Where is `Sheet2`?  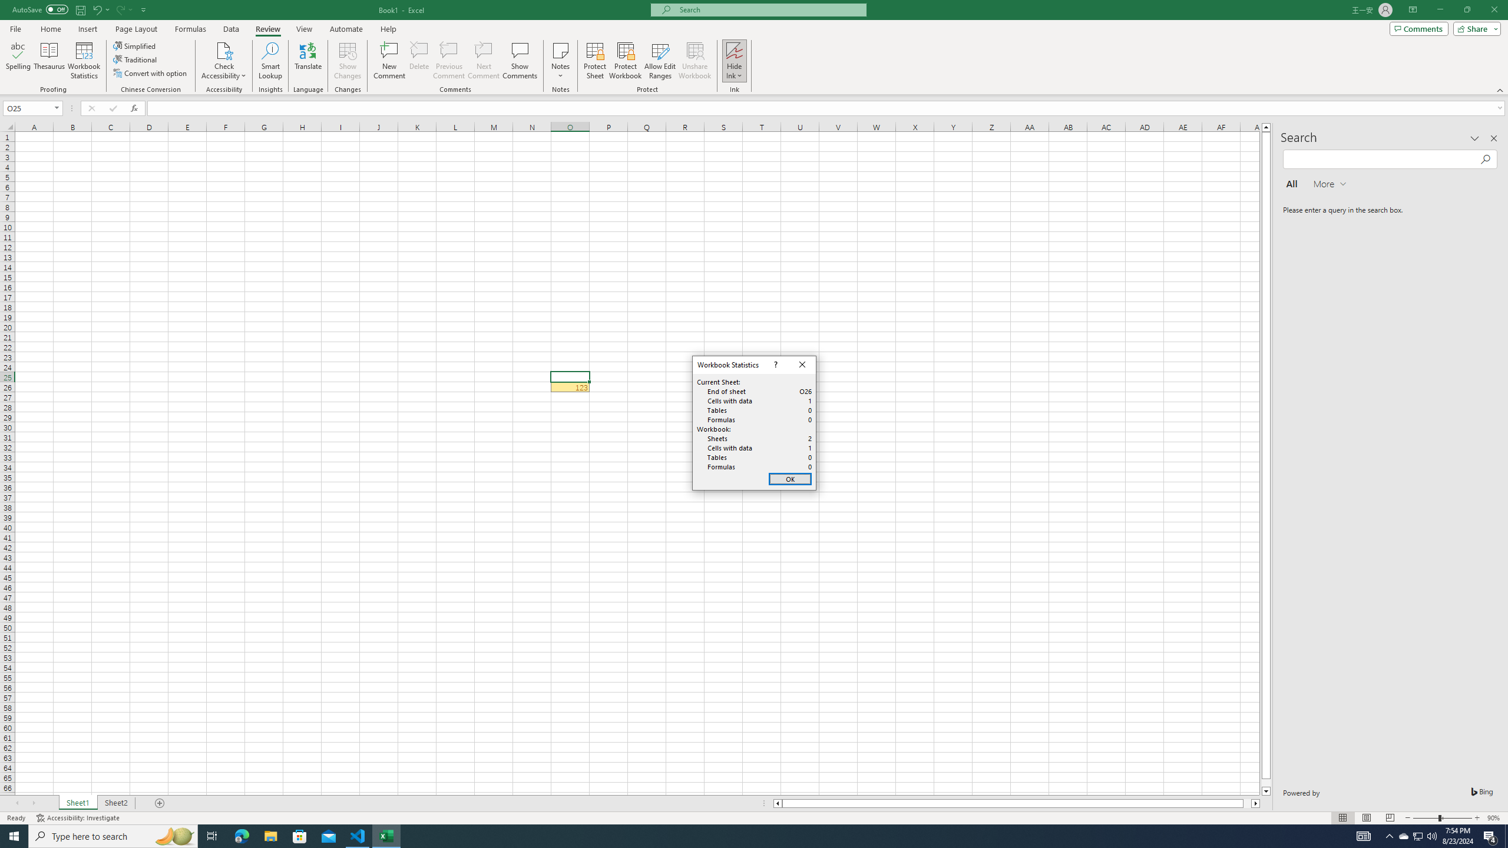 Sheet2 is located at coordinates (115, 803).